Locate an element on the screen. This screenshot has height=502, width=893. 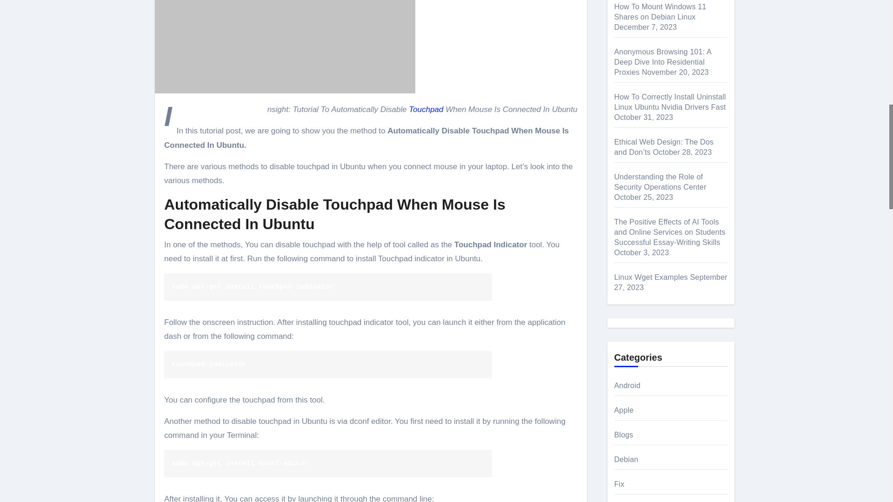
Touchpad is located at coordinates (426, 109).